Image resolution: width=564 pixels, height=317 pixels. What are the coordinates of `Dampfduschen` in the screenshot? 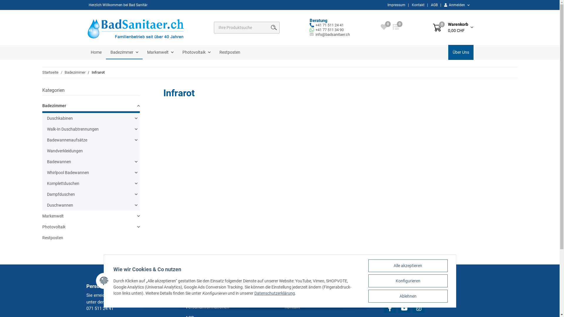 It's located at (61, 194).